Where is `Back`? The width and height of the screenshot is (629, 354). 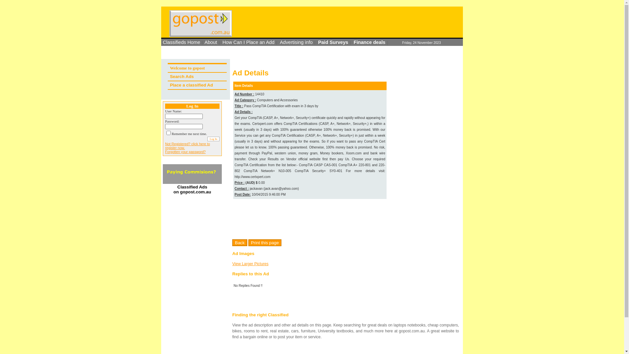 Back is located at coordinates (240, 243).